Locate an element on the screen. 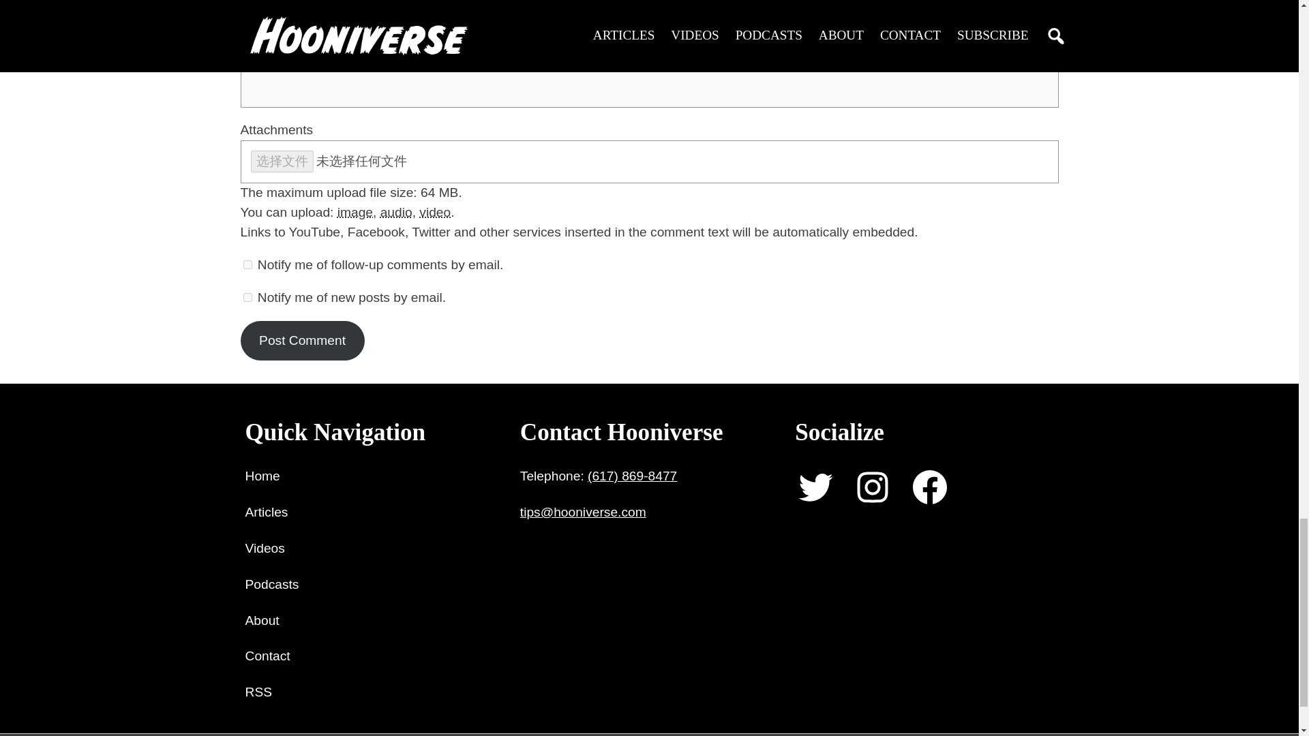  Podcasts is located at coordinates (273, 585).